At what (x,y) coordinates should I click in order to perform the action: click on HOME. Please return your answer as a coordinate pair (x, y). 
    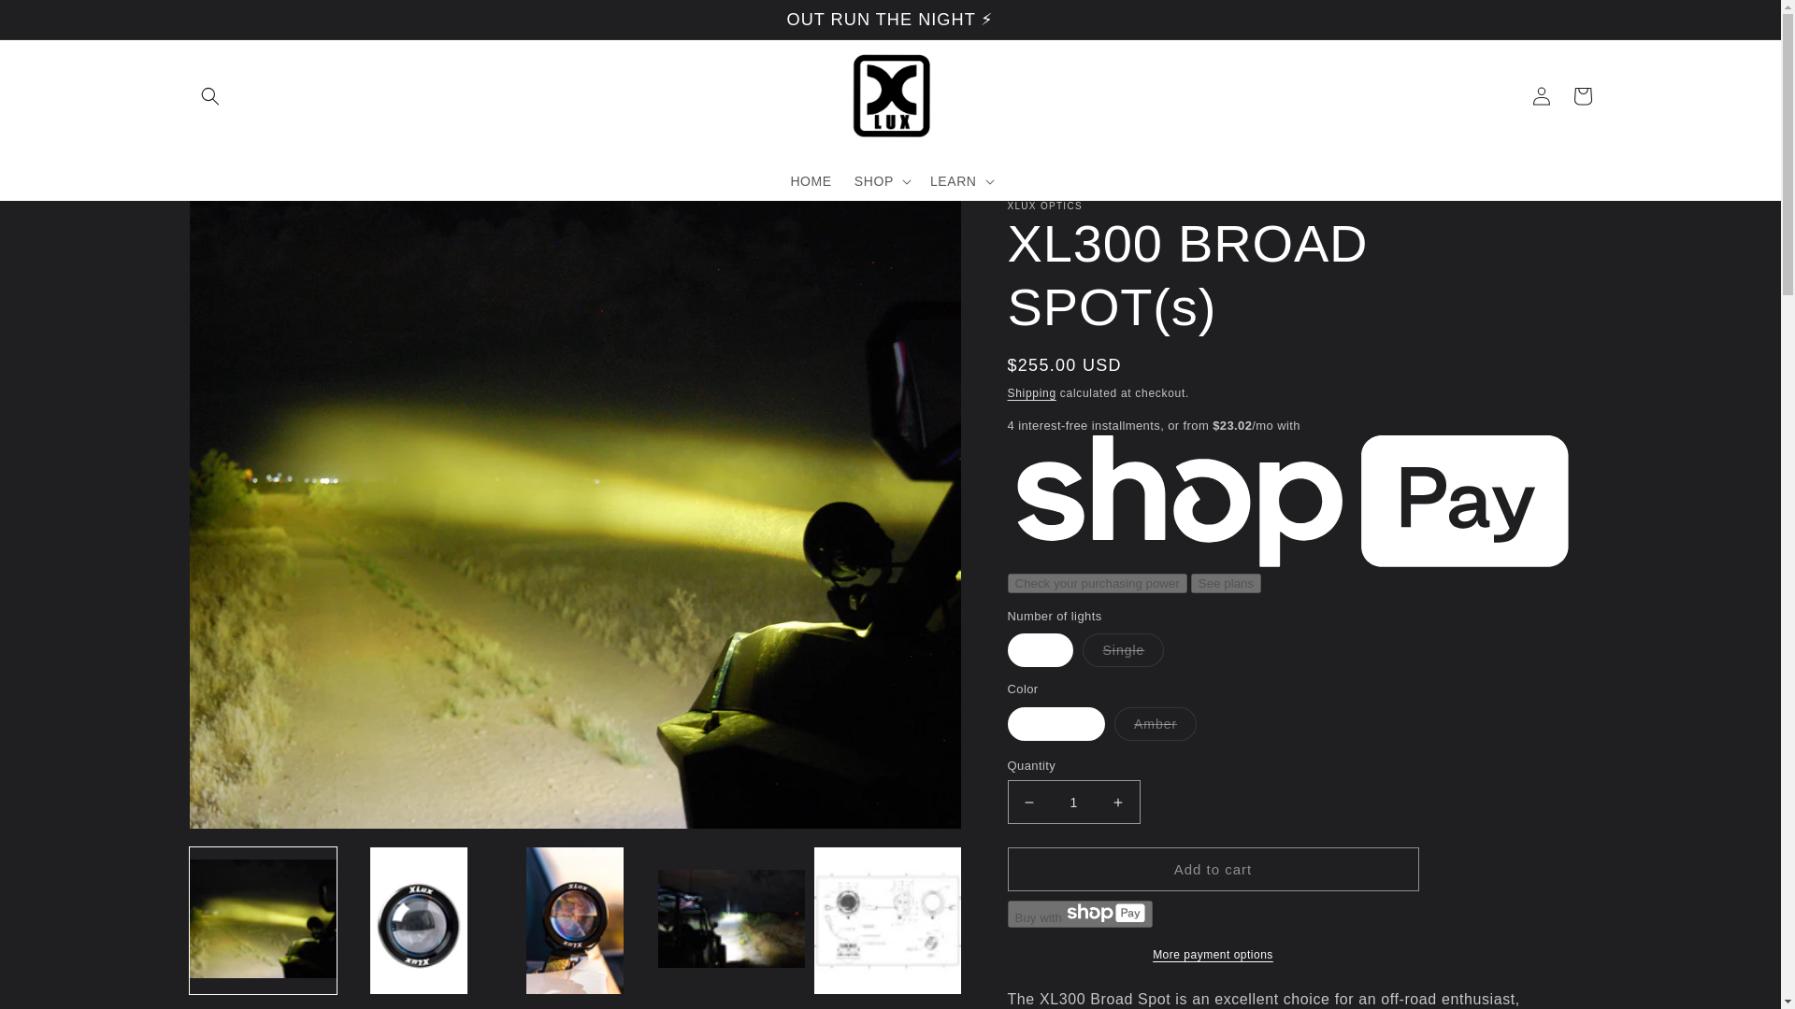
    Looking at the image, I should click on (810, 180).